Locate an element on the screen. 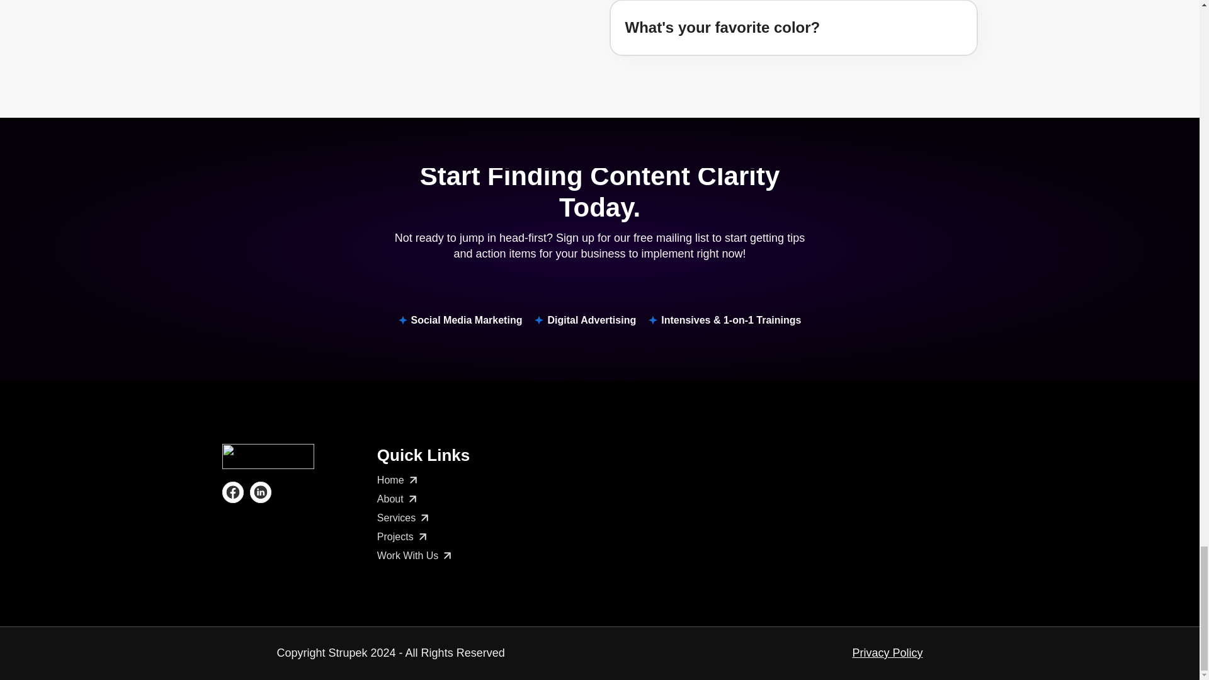 The image size is (1209, 680). Projects is located at coordinates (403, 537).